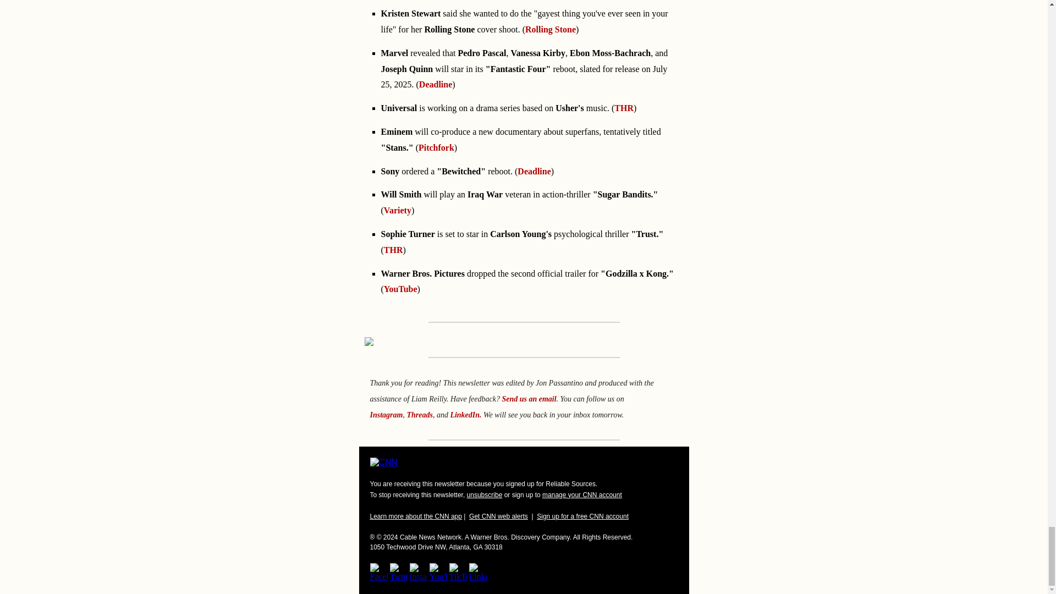 The height and width of the screenshot is (594, 1056). Describe the element at coordinates (398, 572) in the screenshot. I see `Twitter` at that location.